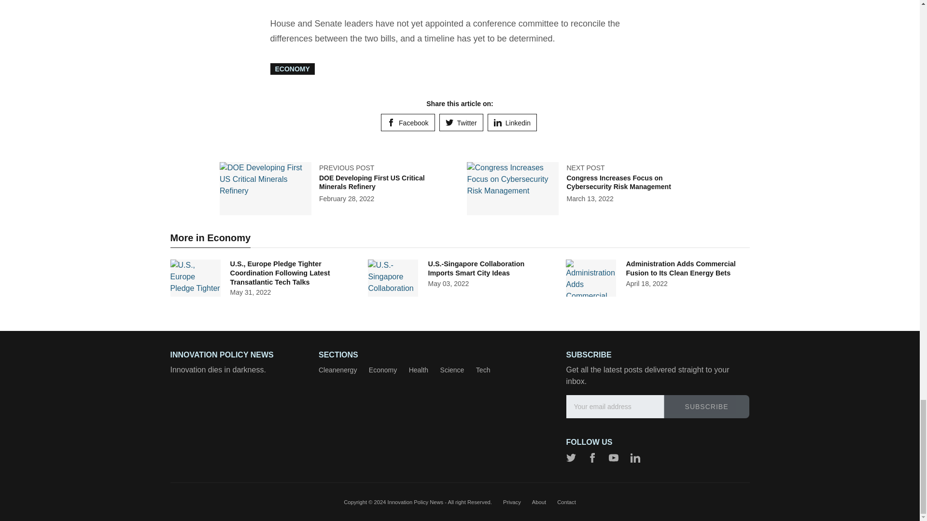 This screenshot has width=927, height=521. Describe the element at coordinates (347, 168) in the screenshot. I see `PREVIOUS POST` at that location.